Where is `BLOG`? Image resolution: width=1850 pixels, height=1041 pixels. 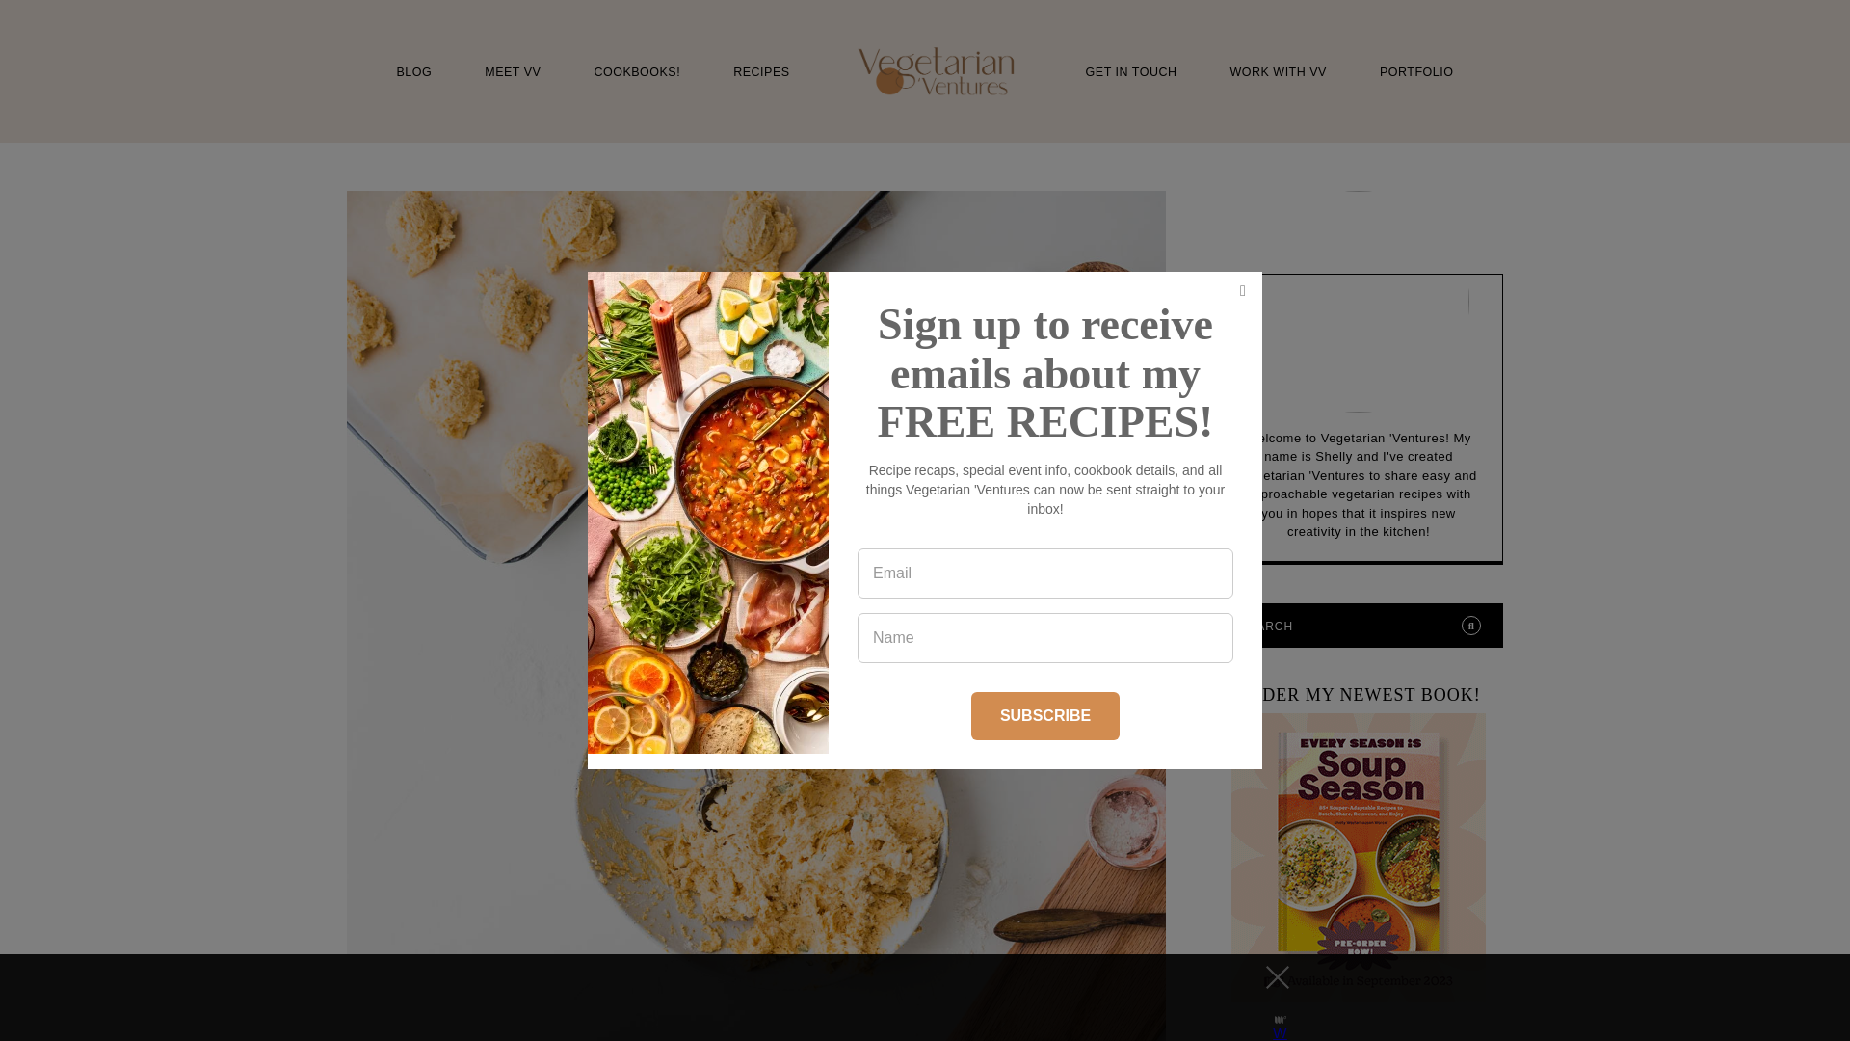 BLOG is located at coordinates (414, 73).